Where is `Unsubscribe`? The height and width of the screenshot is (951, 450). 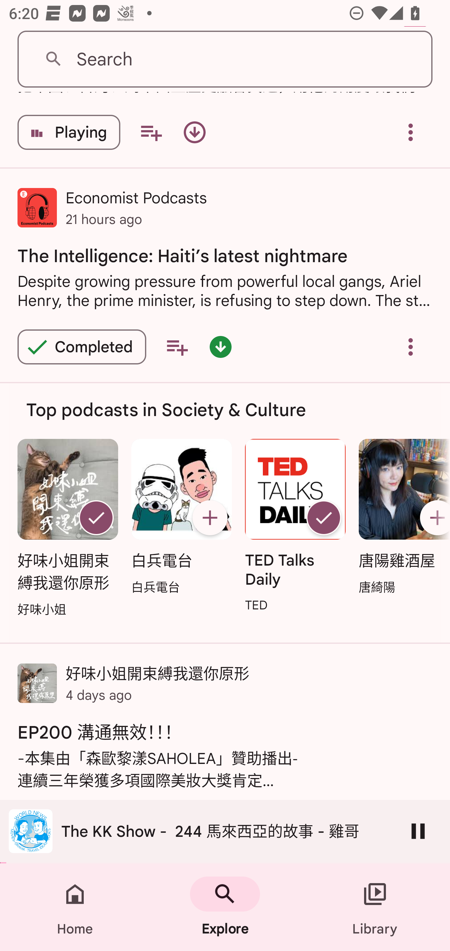 Unsubscribe is located at coordinates (96, 517).